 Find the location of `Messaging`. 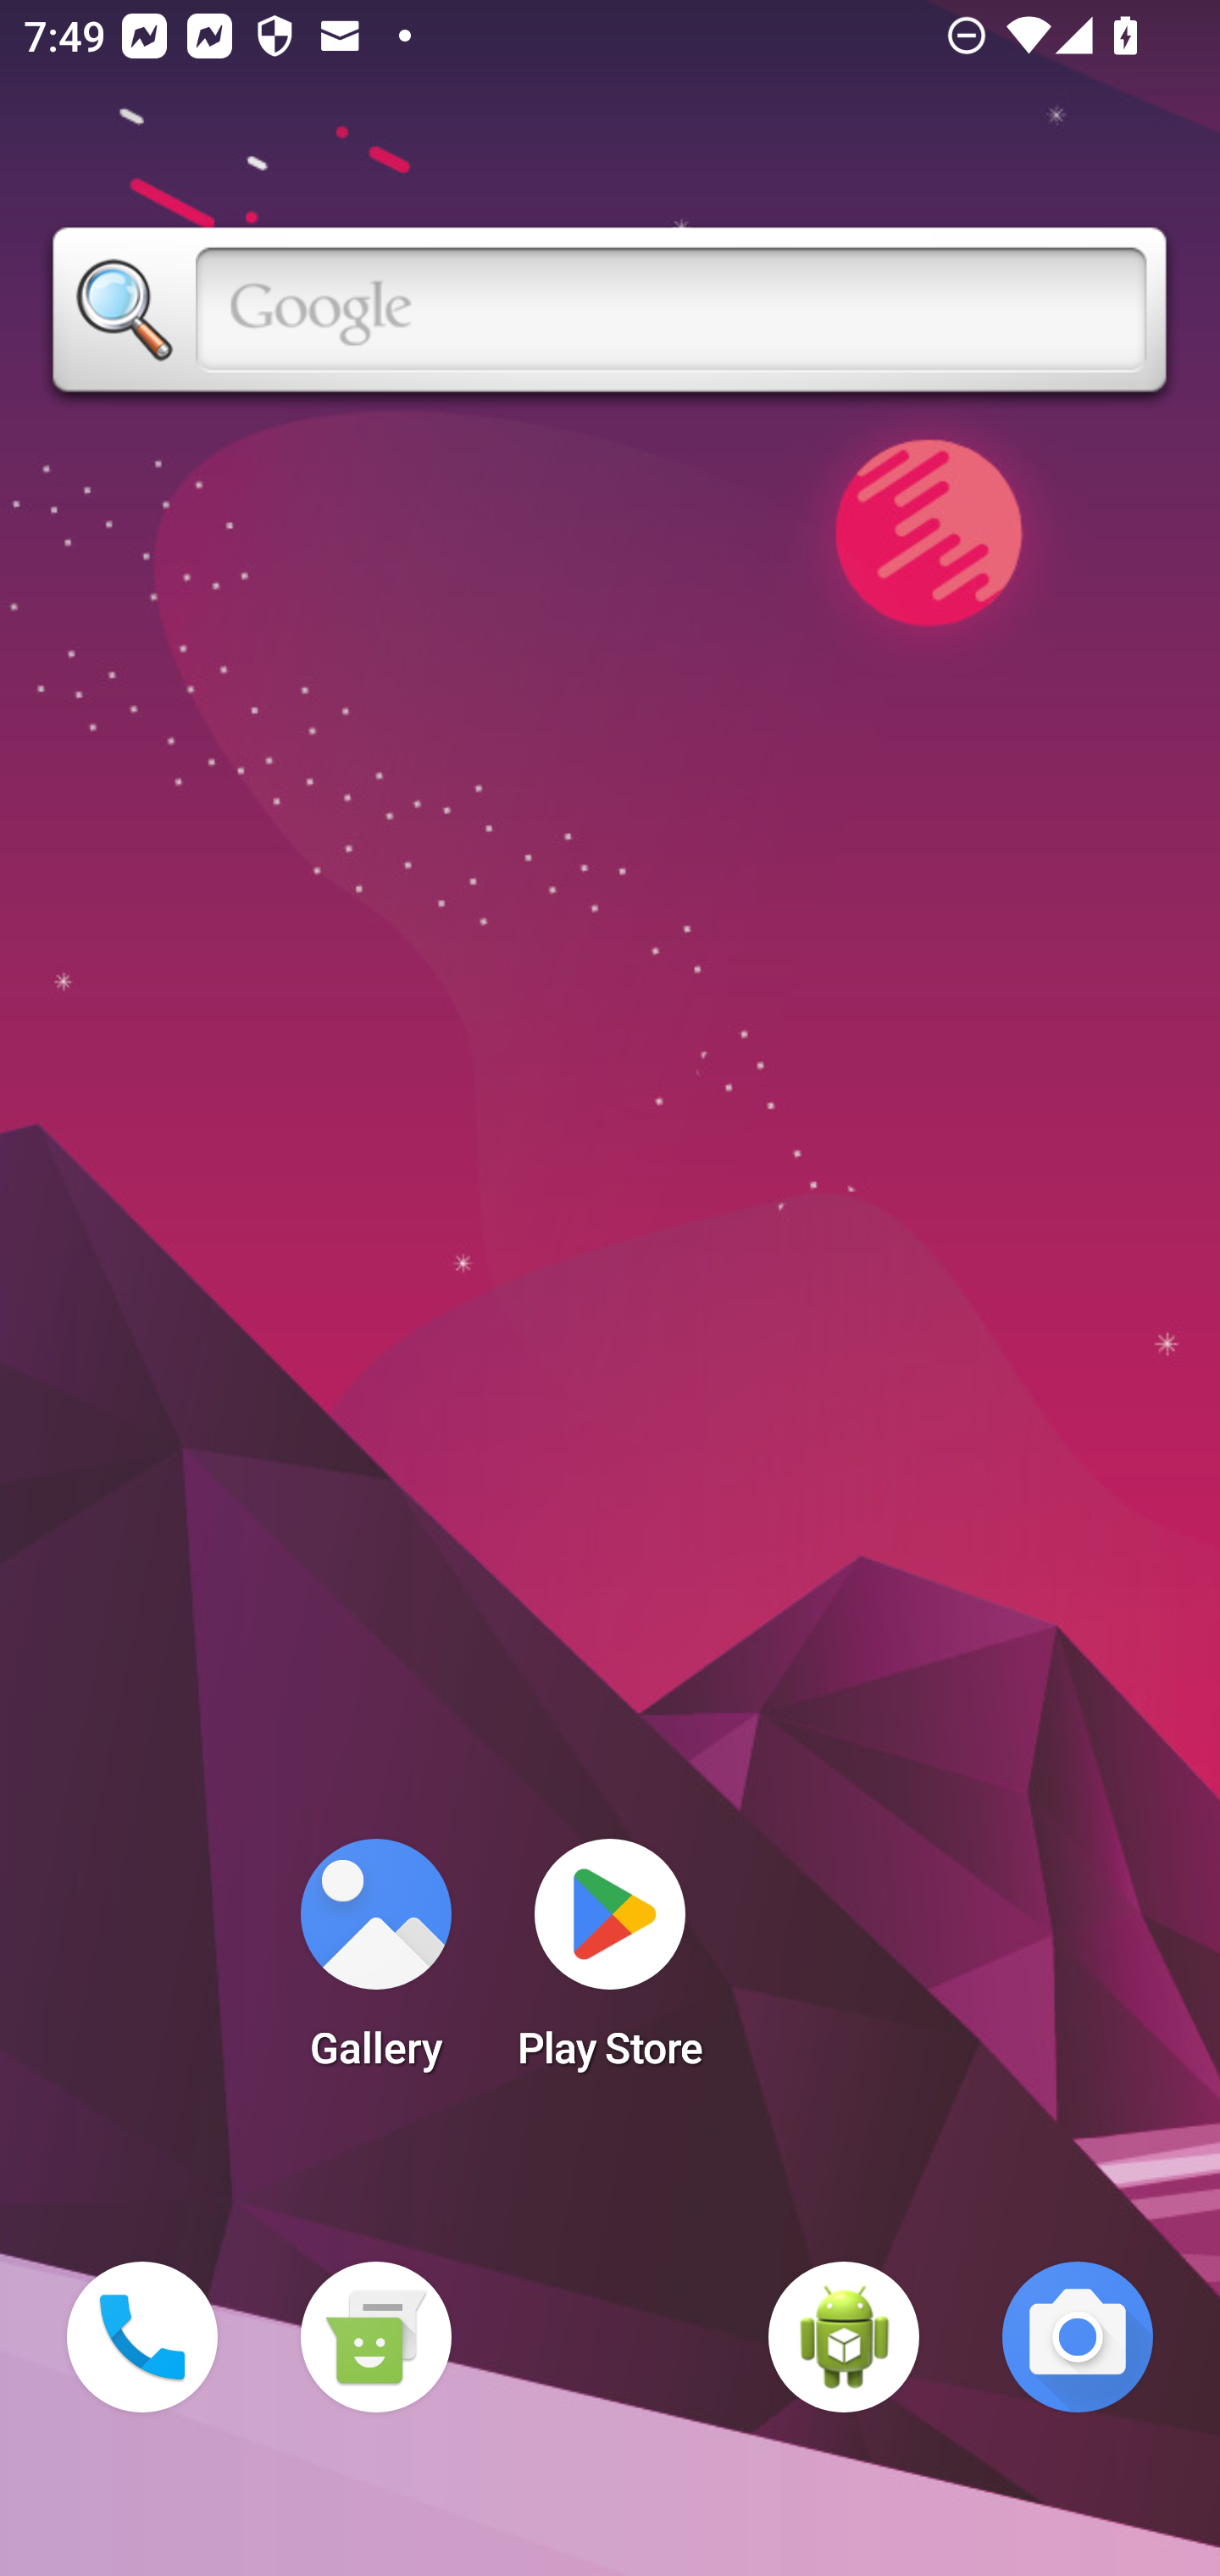

Messaging is located at coordinates (375, 2337).